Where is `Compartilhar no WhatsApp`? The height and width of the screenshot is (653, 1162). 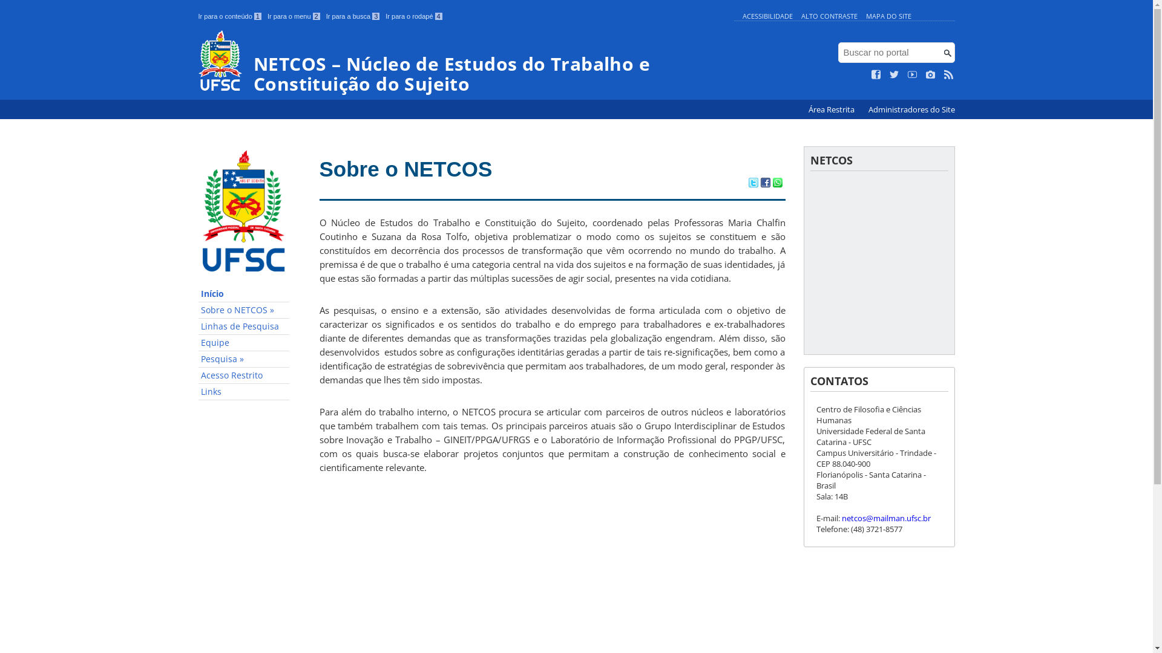
Compartilhar no WhatsApp is located at coordinates (777, 184).